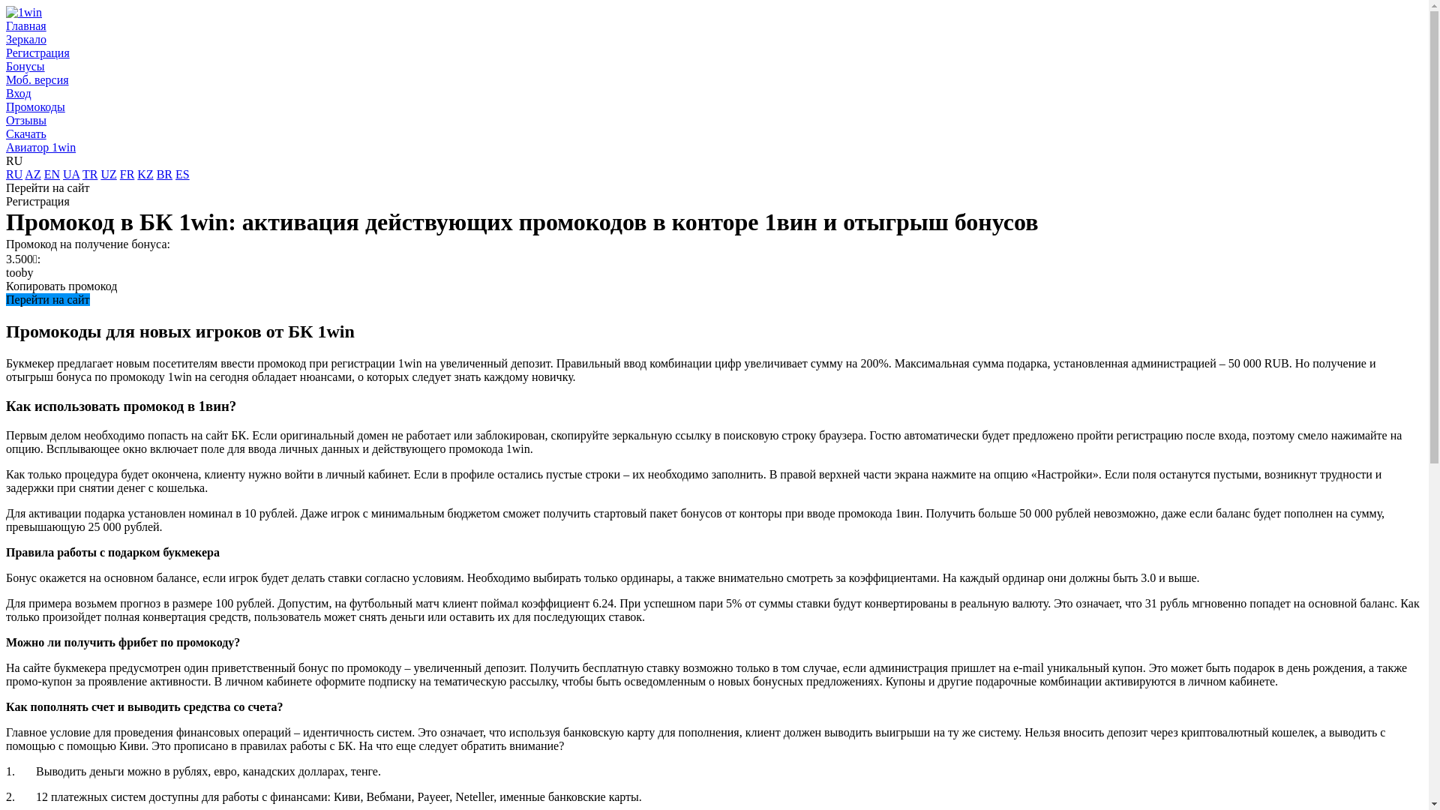 This screenshot has width=1440, height=810. I want to click on FR, so click(127, 174).